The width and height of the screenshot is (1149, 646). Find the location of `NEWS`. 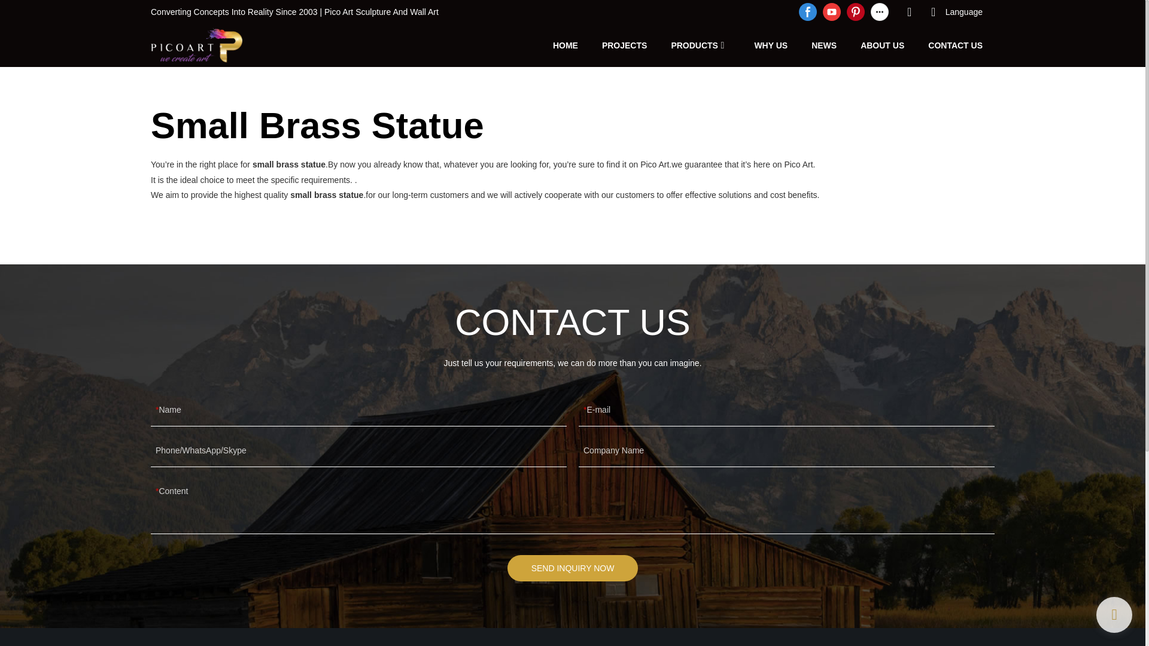

NEWS is located at coordinates (823, 45).